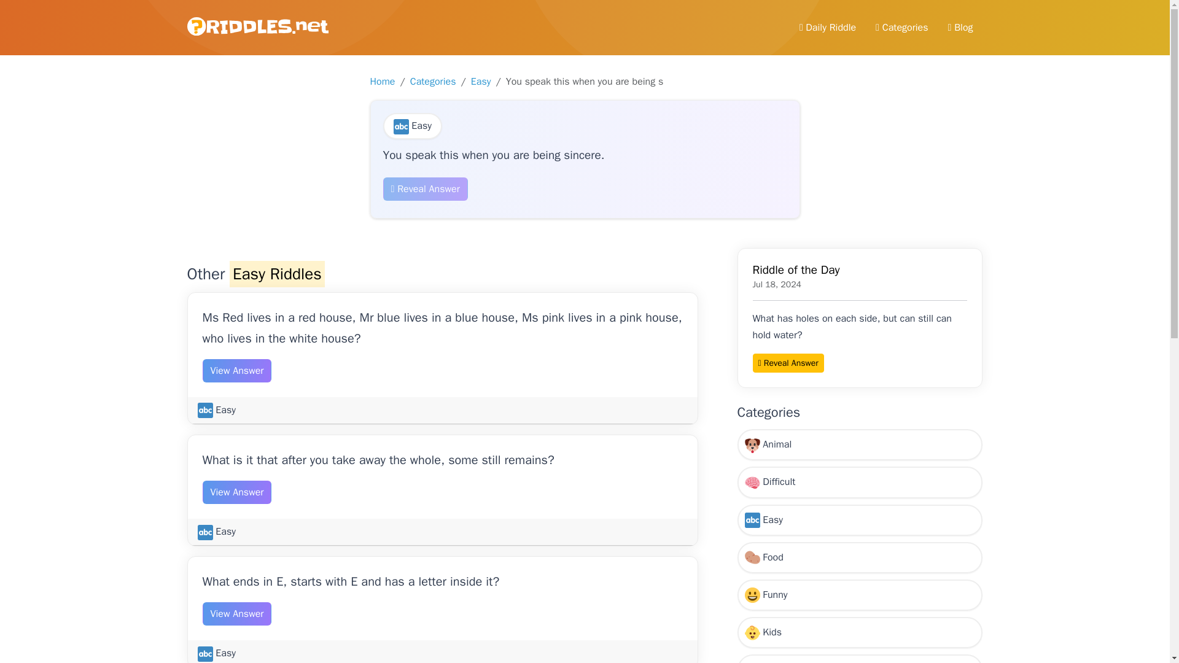  What do you see at coordinates (217, 532) in the screenshot?
I see `Easy` at bounding box center [217, 532].